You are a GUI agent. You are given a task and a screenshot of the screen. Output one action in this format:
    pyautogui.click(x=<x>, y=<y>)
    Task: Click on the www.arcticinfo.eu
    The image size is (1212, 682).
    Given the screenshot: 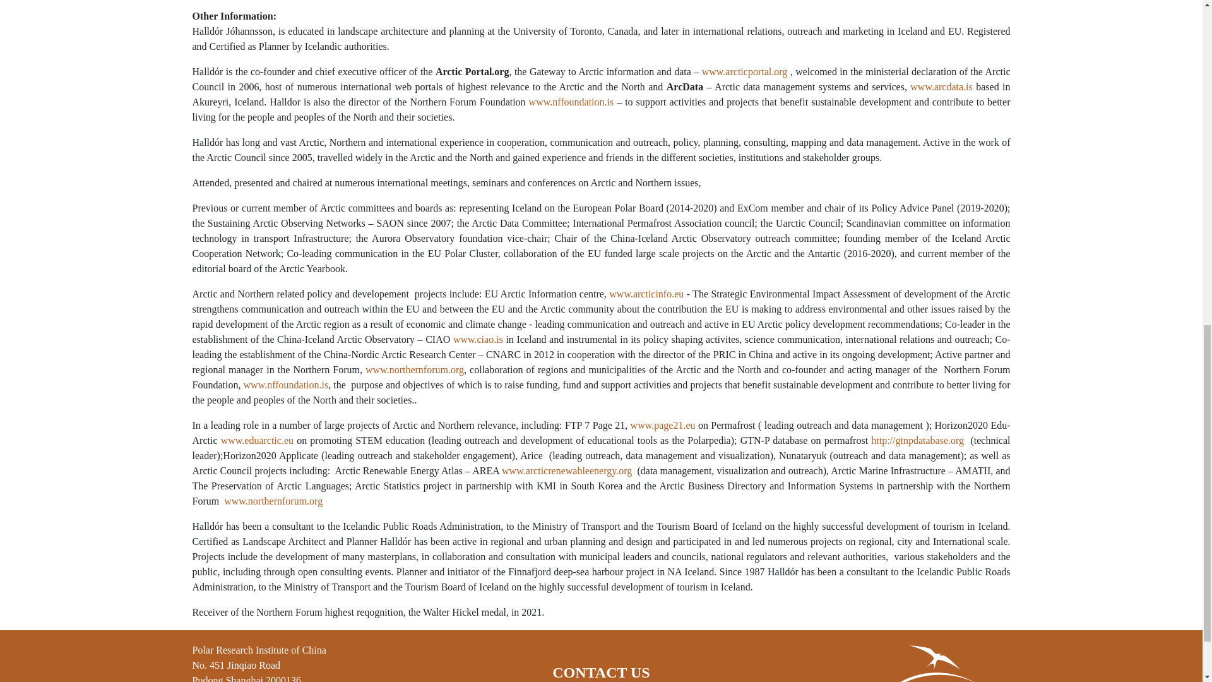 What is the action you would take?
    pyautogui.click(x=646, y=294)
    